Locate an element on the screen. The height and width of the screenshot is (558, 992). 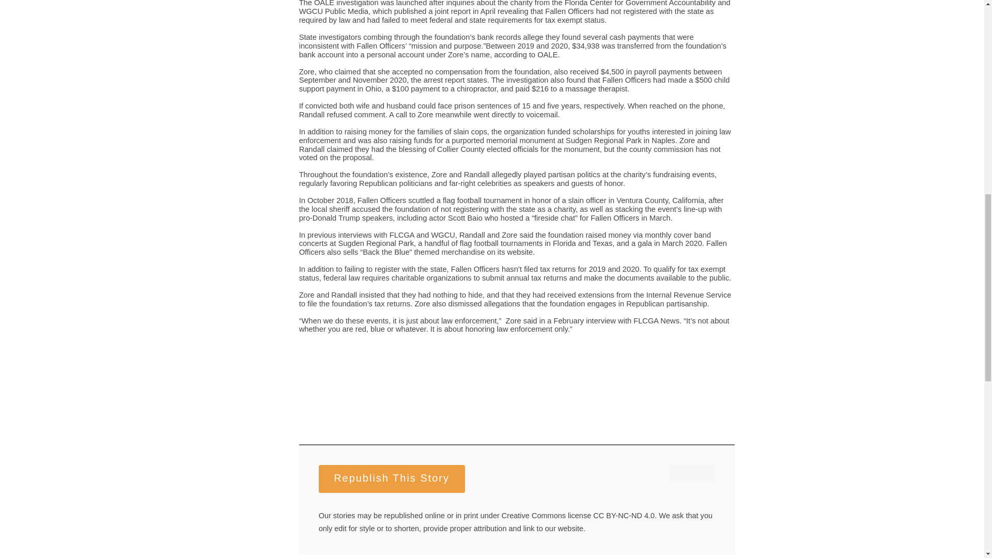
Republish This Story is located at coordinates (392, 478).